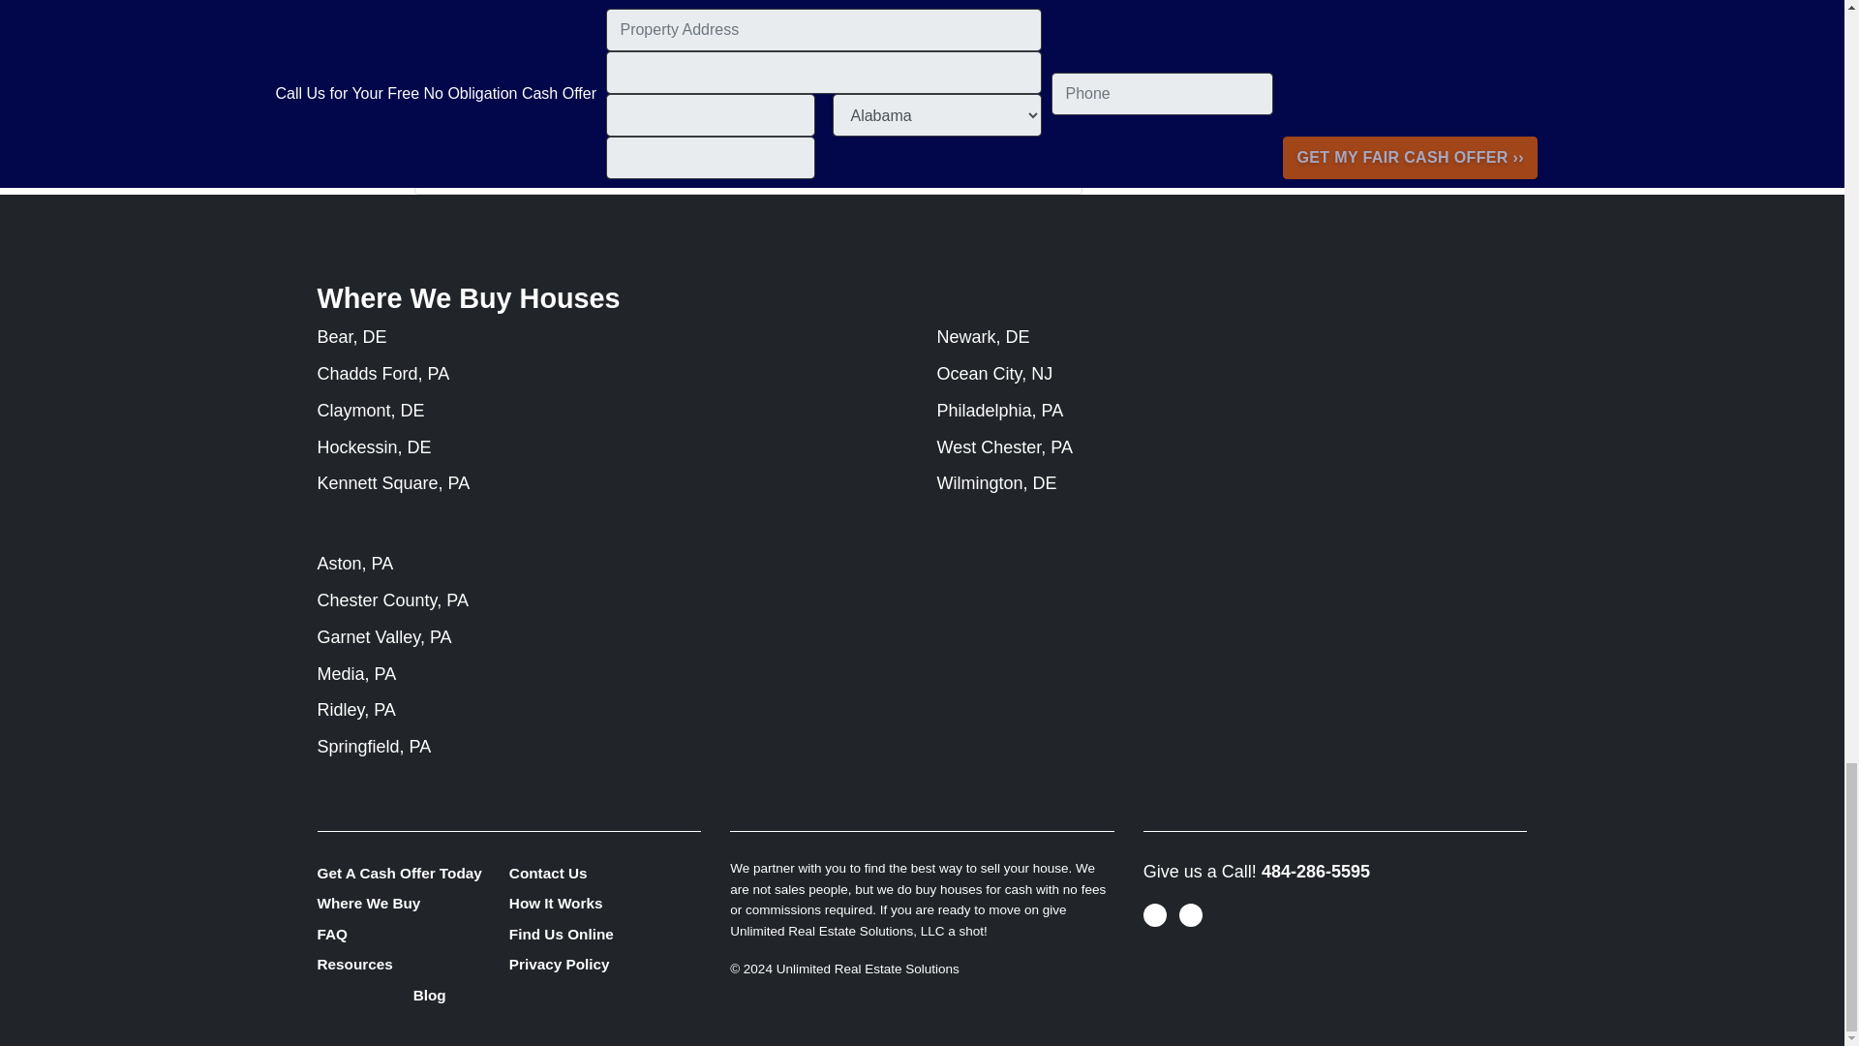 The width and height of the screenshot is (1859, 1046). I want to click on Claymont, DE, so click(372, 411).